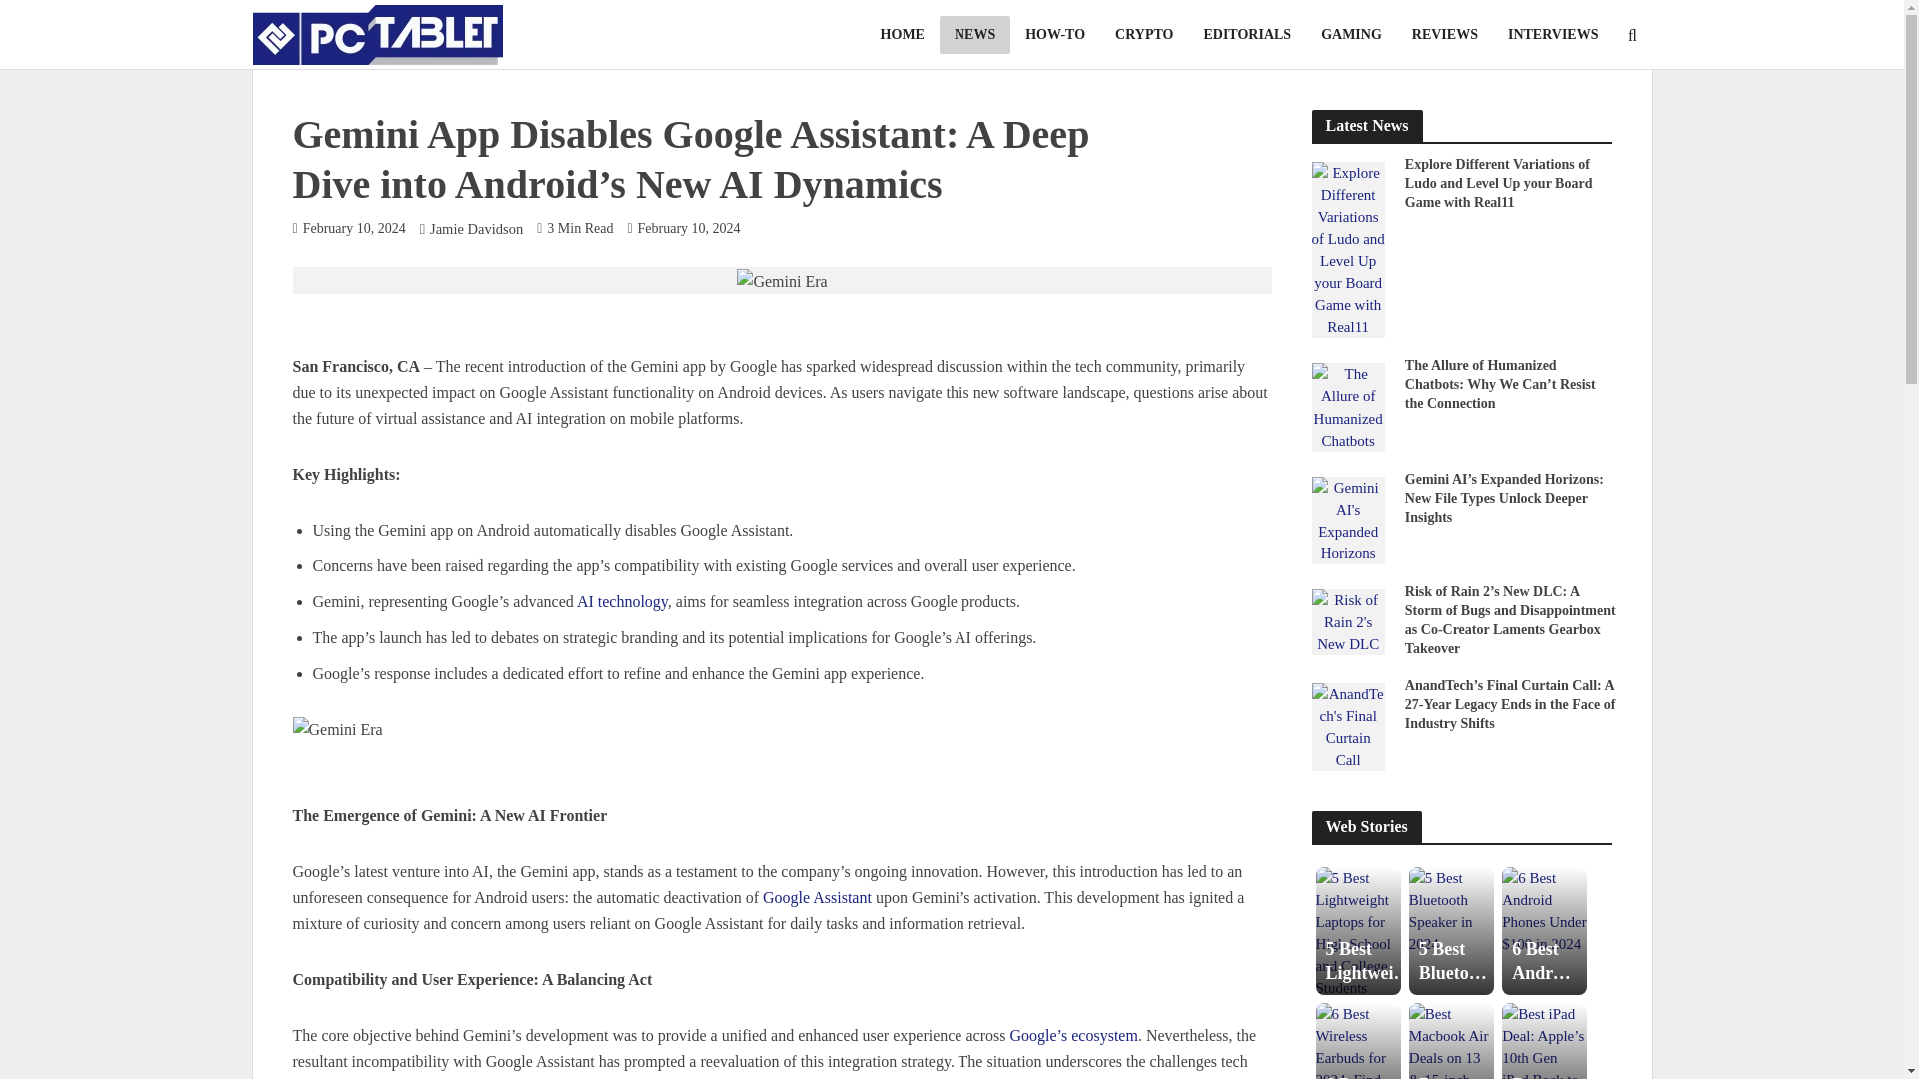 This screenshot has width=1919, height=1079. Describe the element at coordinates (1444, 35) in the screenshot. I see `REVIEWS` at that location.